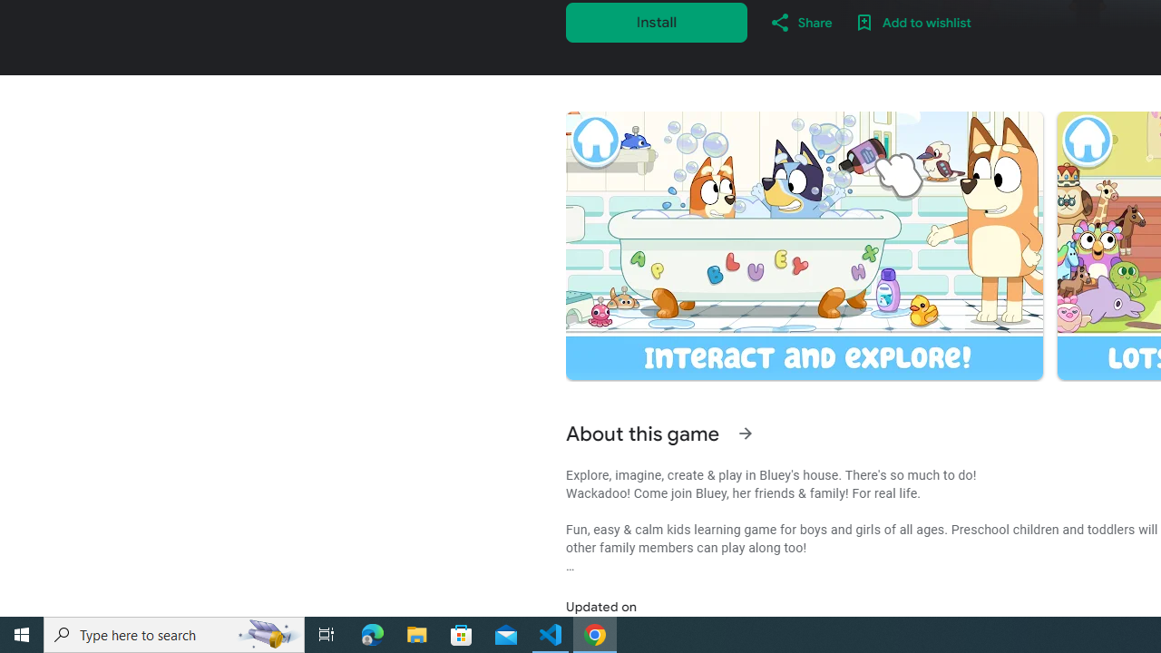 The height and width of the screenshot is (653, 1161). I want to click on Add to wishlist, so click(912, 22).